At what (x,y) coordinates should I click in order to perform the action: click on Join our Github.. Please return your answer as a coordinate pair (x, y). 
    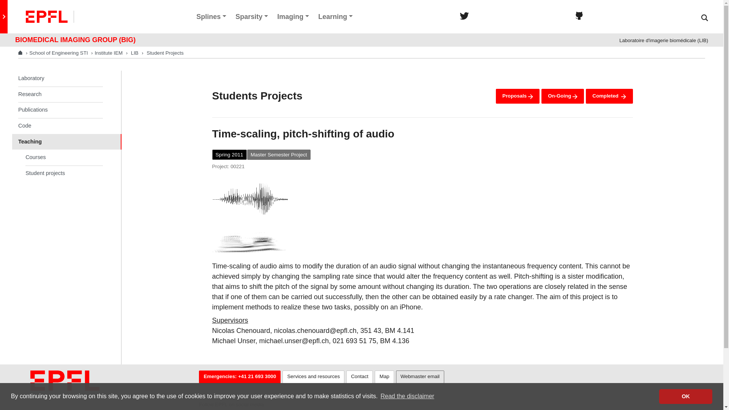
    Looking at the image, I should click on (579, 16).